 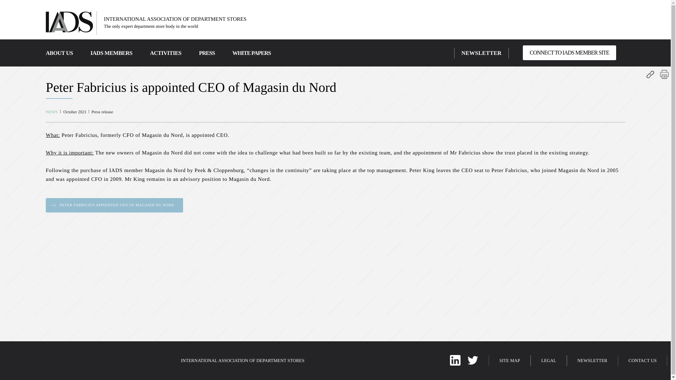 What do you see at coordinates (207, 53) in the screenshot?
I see `PRESS` at bounding box center [207, 53].